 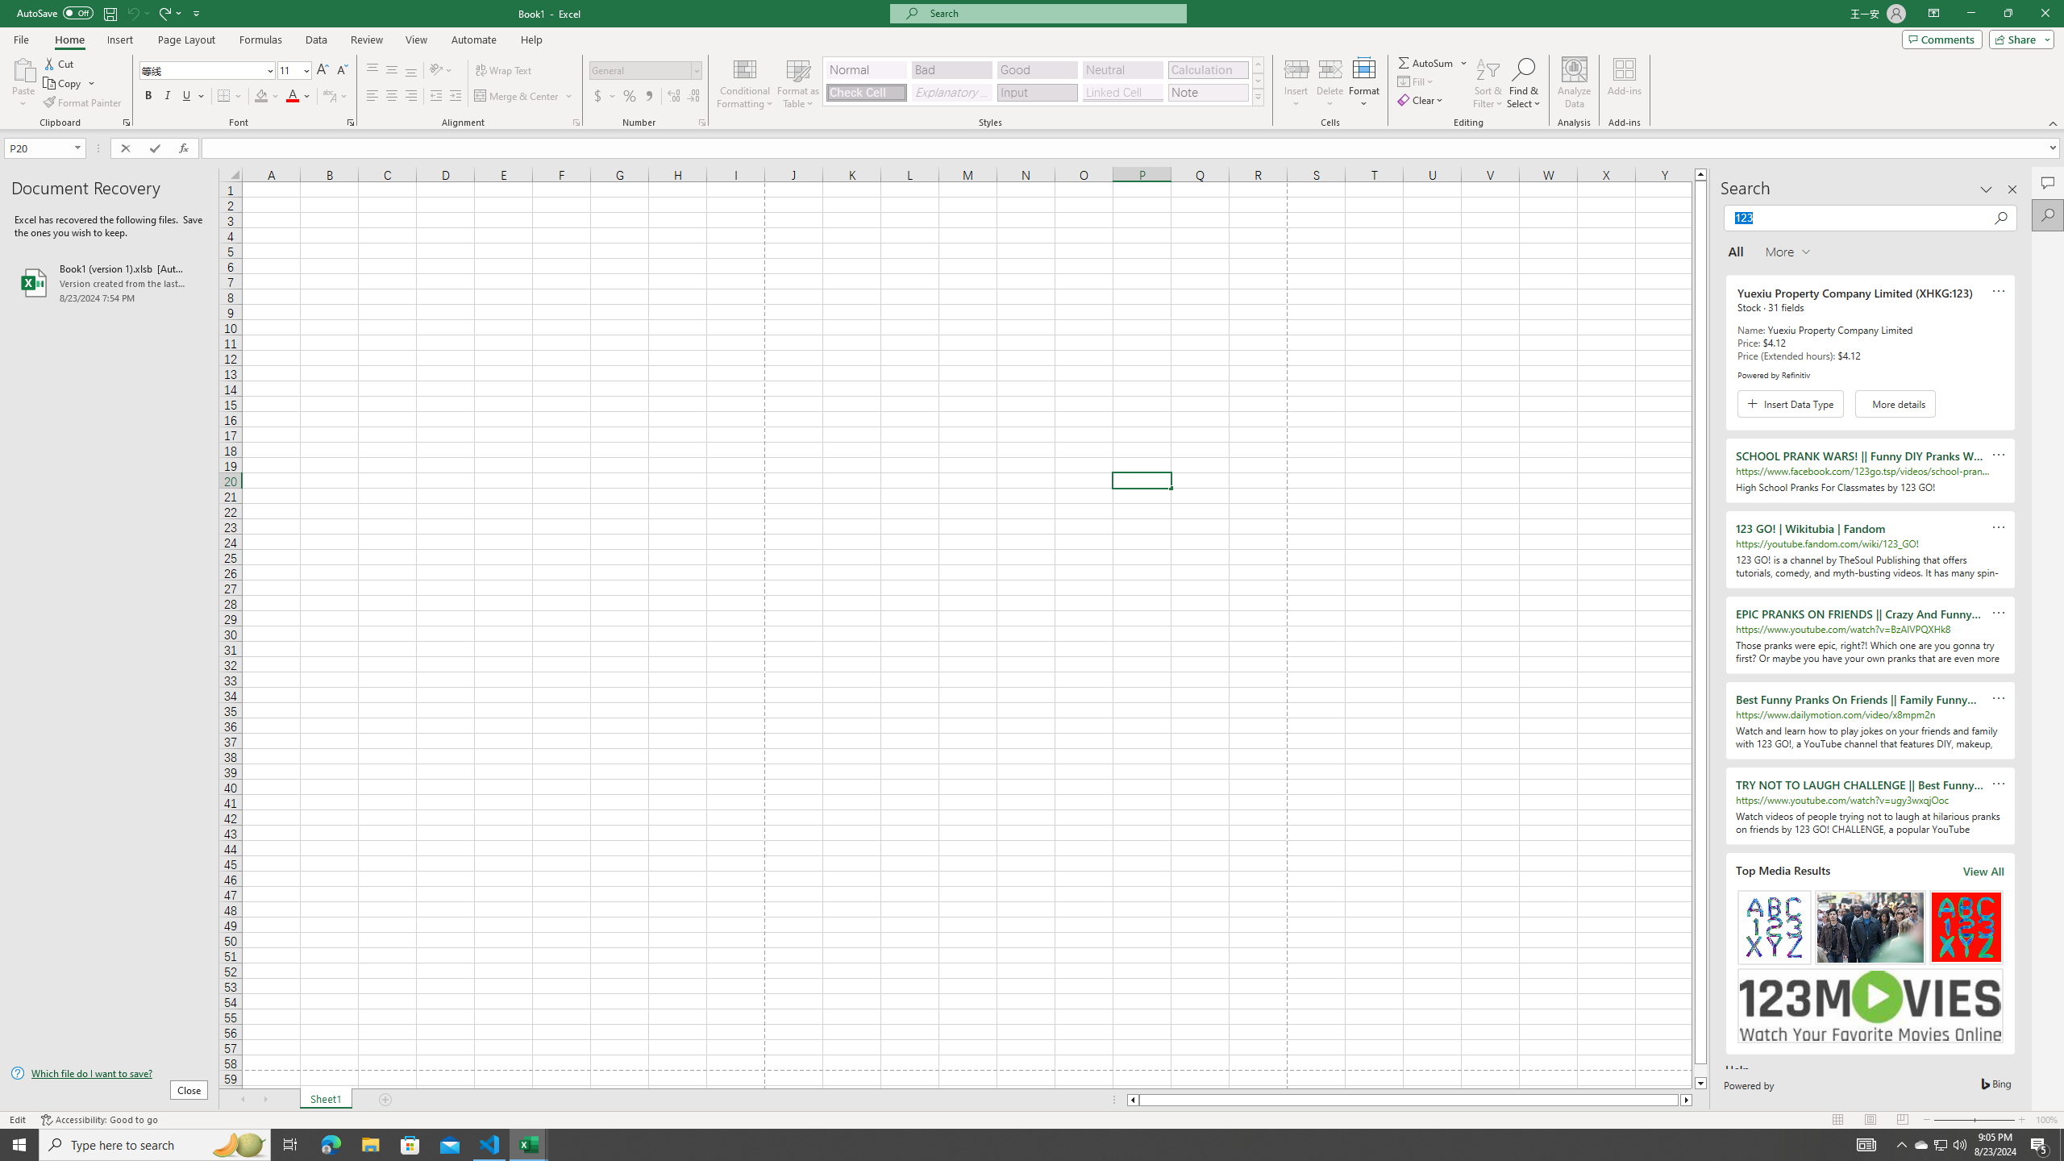 I want to click on Sort & Filter, so click(x=1488, y=83).